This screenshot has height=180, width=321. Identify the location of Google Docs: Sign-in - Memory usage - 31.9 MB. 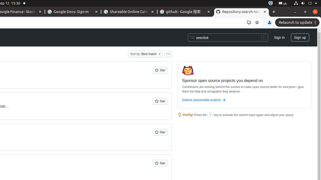
(73, 12).